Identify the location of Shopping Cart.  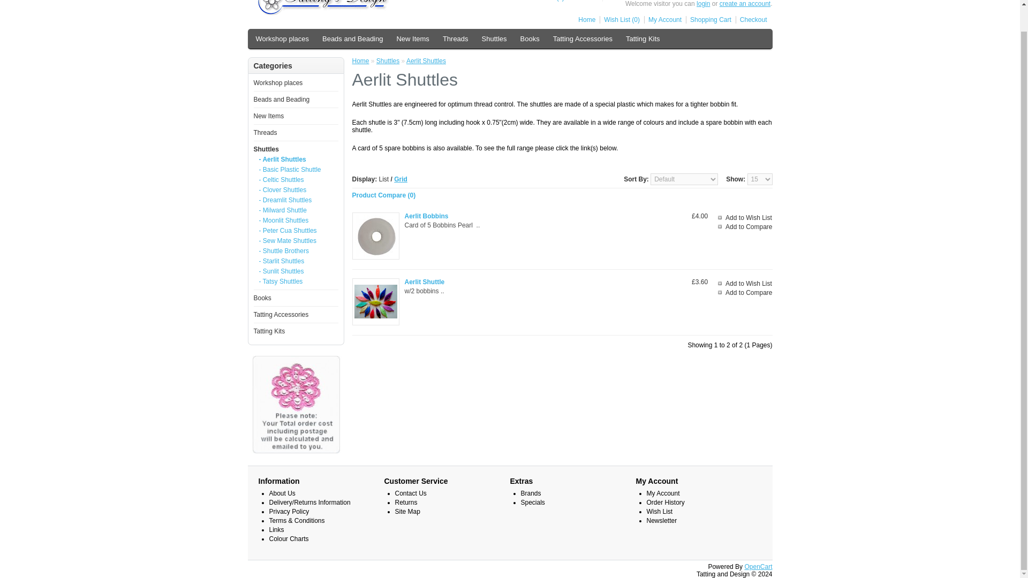
(708, 20).